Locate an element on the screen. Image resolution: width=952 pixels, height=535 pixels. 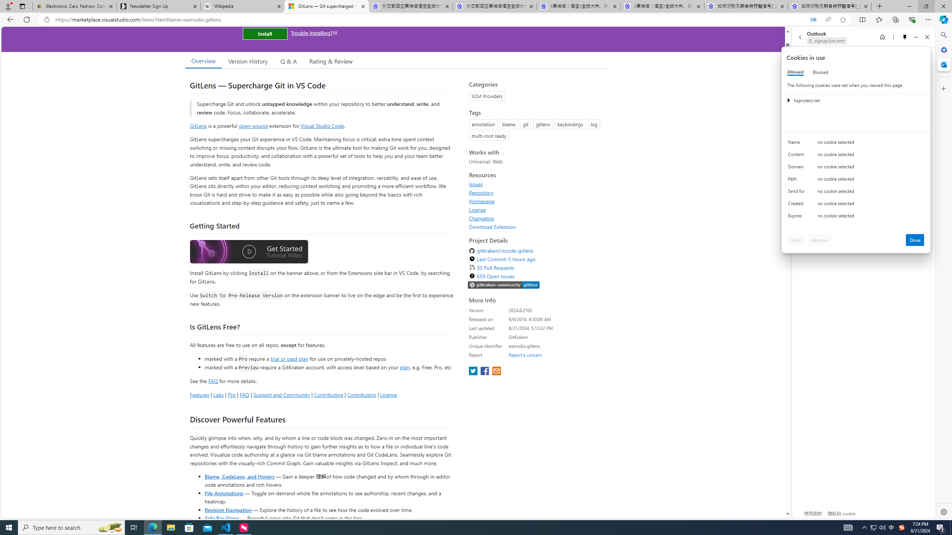
License is located at coordinates (477, 210).